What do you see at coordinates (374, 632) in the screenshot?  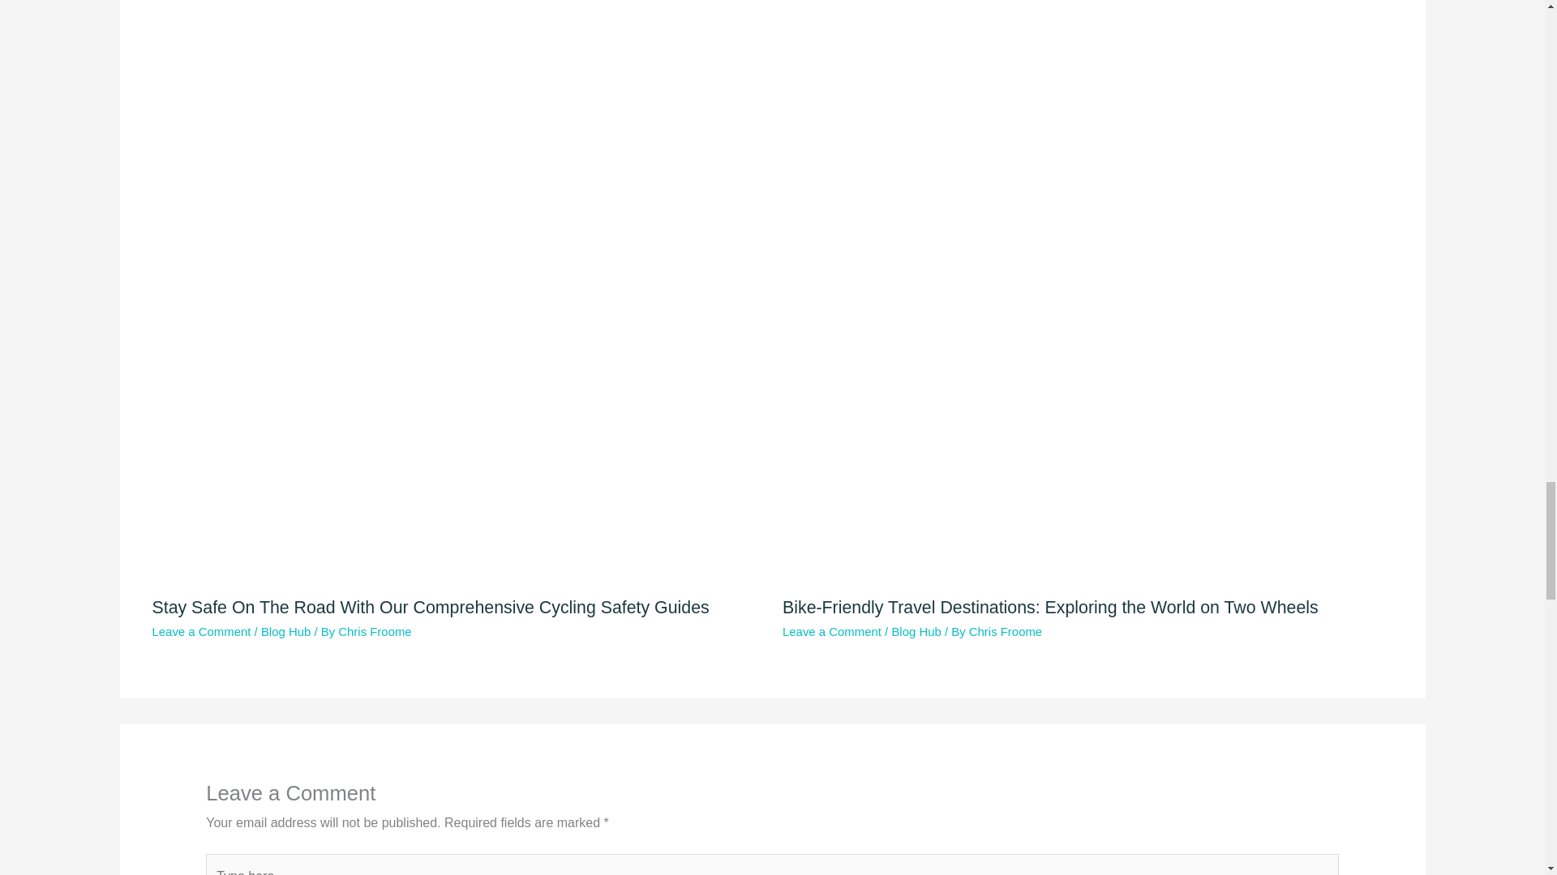 I see `Chris Froome` at bounding box center [374, 632].